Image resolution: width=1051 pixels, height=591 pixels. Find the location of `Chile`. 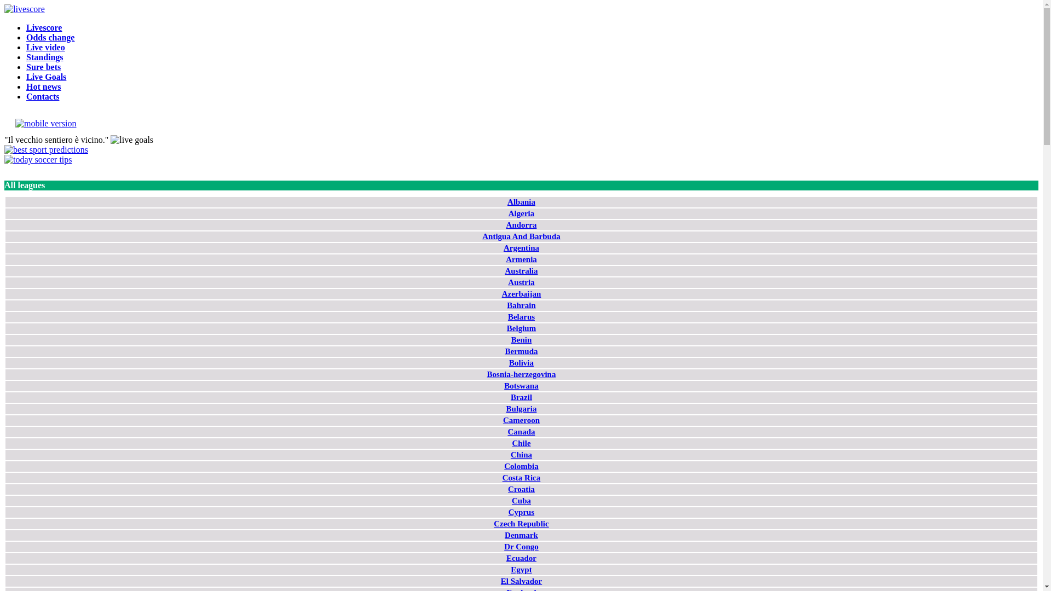

Chile is located at coordinates (521, 443).